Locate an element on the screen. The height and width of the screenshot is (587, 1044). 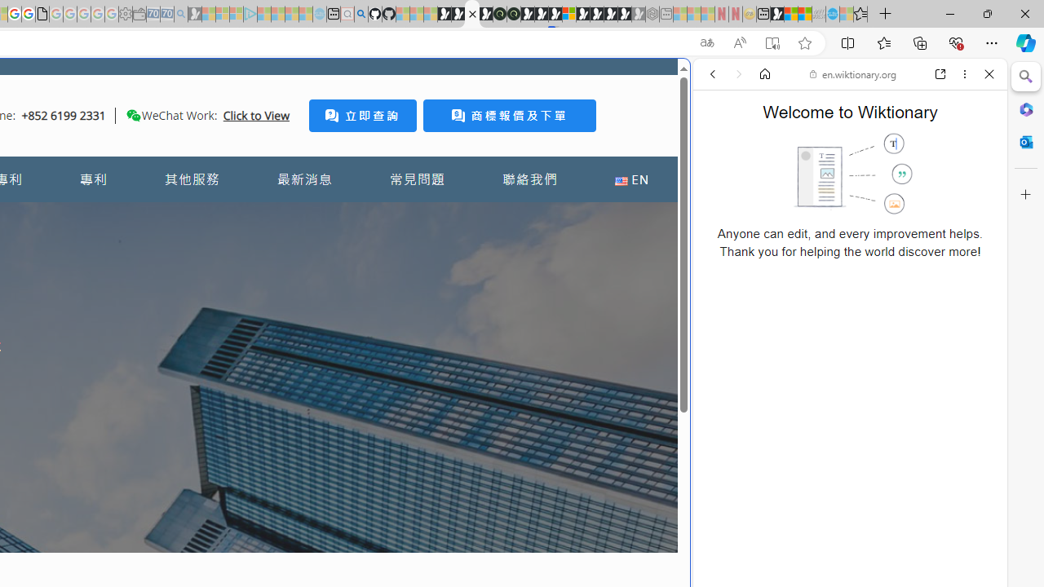
Class: desktop is located at coordinates (134, 115).